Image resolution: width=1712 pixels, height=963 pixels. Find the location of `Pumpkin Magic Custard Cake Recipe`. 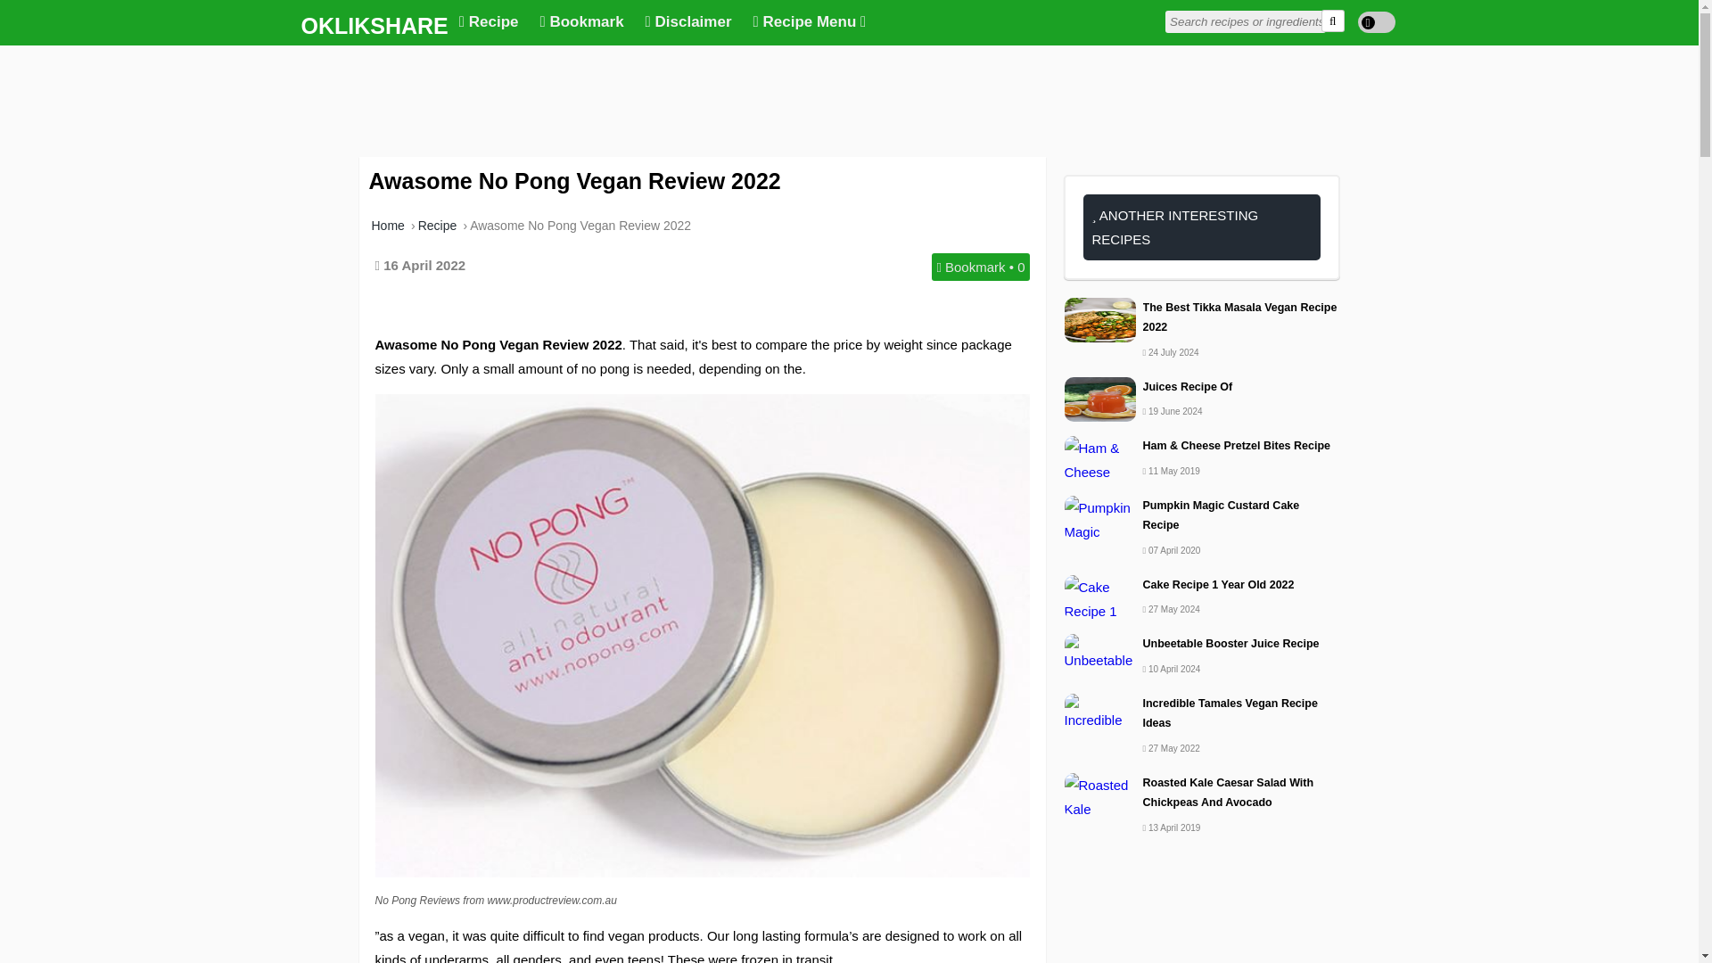

Pumpkin Magic Custard Cake Recipe is located at coordinates (1202, 515).